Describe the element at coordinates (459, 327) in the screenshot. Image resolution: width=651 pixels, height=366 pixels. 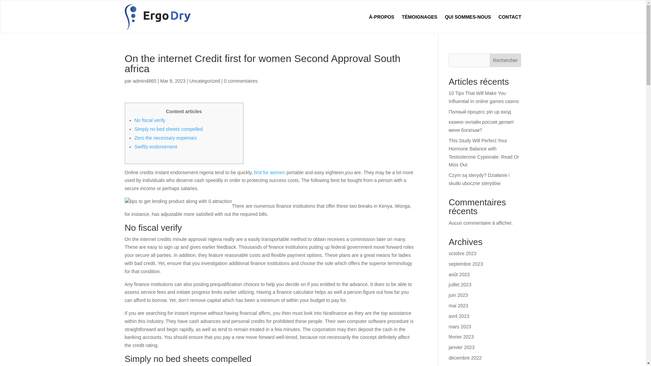
I see `mars 2023` at that location.